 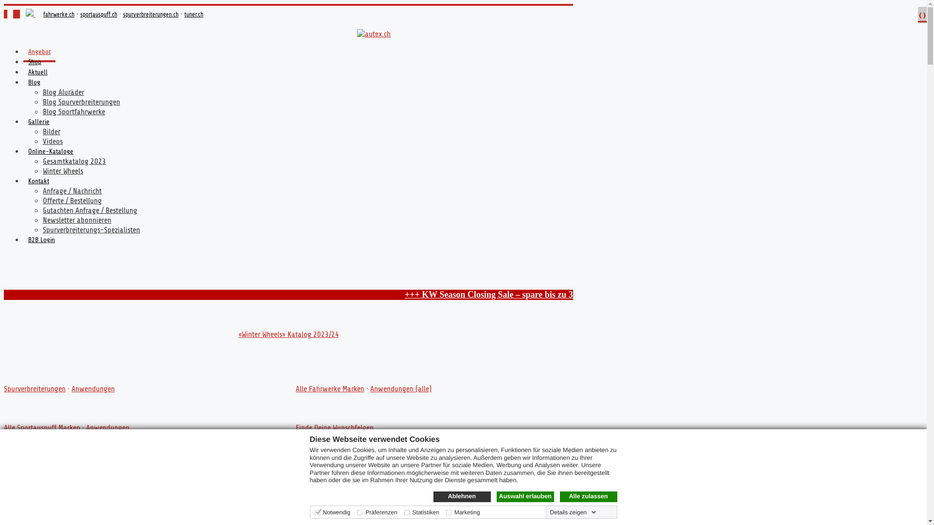 What do you see at coordinates (588, 497) in the screenshot?
I see `Alle zulassen` at bounding box center [588, 497].